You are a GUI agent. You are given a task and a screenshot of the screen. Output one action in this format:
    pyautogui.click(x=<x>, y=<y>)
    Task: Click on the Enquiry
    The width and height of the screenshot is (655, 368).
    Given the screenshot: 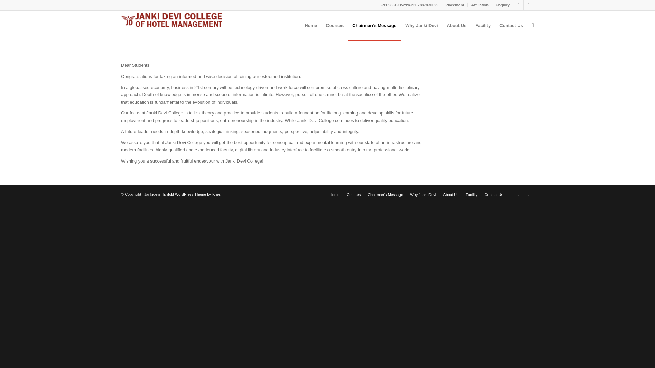 What is the action you would take?
    pyautogui.click(x=503, y=5)
    